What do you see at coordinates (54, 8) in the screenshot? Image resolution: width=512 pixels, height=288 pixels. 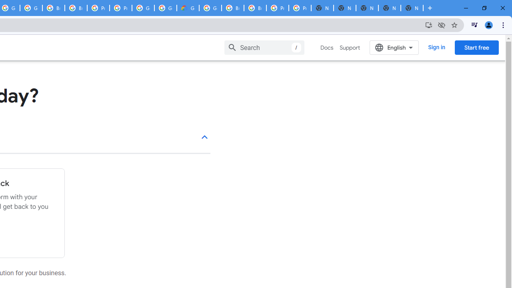 I see `Browse Chrome as a guest - Computer - Google Chrome Help` at bounding box center [54, 8].